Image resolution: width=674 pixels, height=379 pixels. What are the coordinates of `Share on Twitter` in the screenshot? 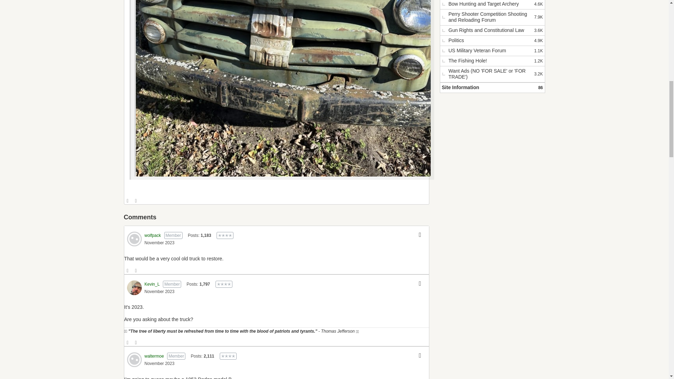 It's located at (136, 201).